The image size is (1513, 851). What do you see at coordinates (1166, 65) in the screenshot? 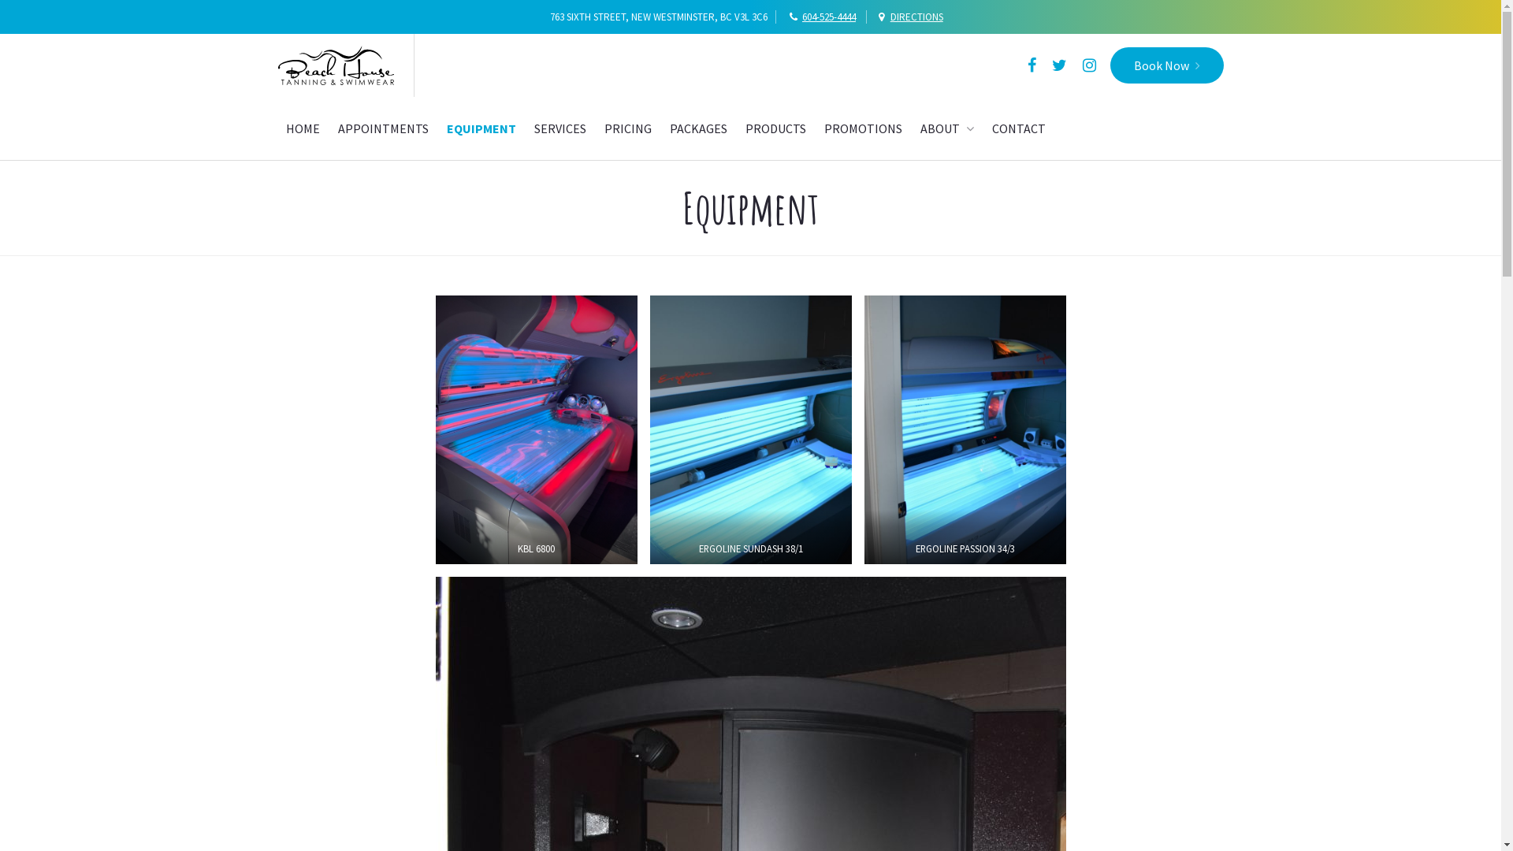
I see `Book Now` at bounding box center [1166, 65].